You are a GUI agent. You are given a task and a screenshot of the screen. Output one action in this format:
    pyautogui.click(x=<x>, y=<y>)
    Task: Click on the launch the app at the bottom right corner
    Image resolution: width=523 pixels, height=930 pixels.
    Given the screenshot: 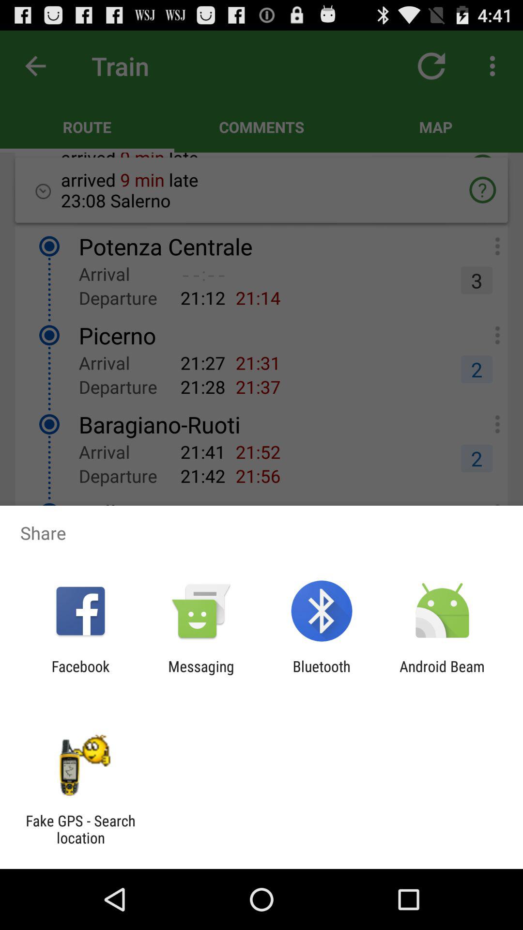 What is the action you would take?
    pyautogui.click(x=442, y=675)
    